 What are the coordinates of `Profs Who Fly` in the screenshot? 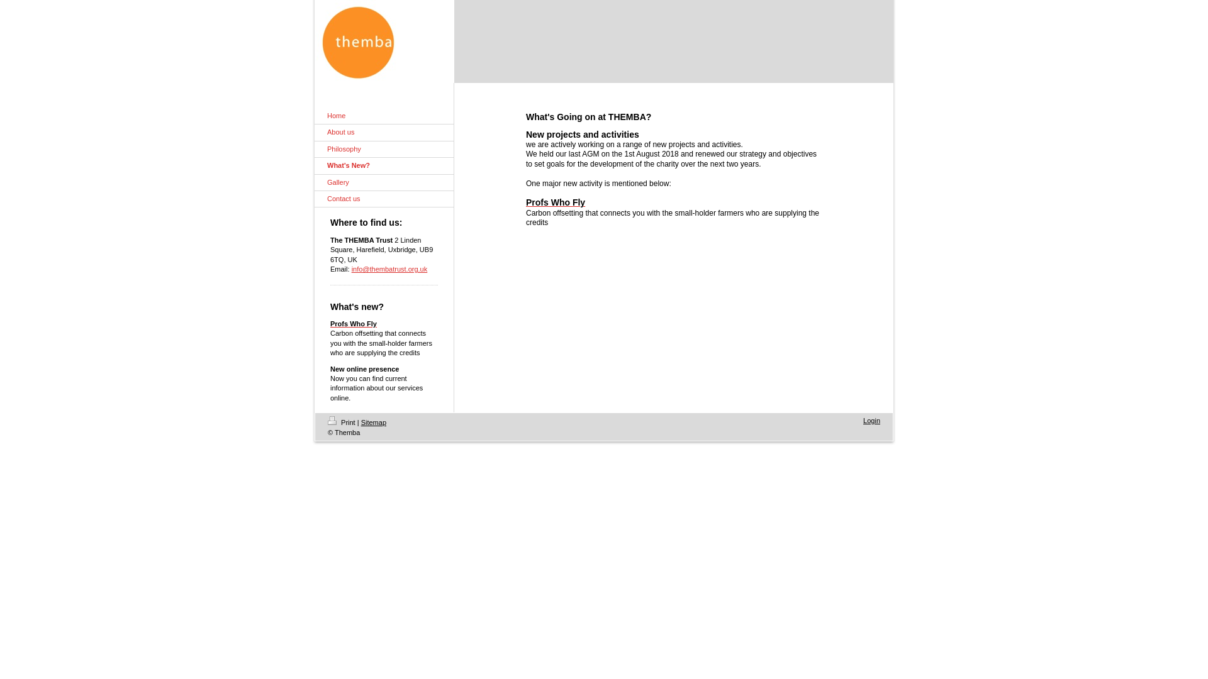 It's located at (555, 203).